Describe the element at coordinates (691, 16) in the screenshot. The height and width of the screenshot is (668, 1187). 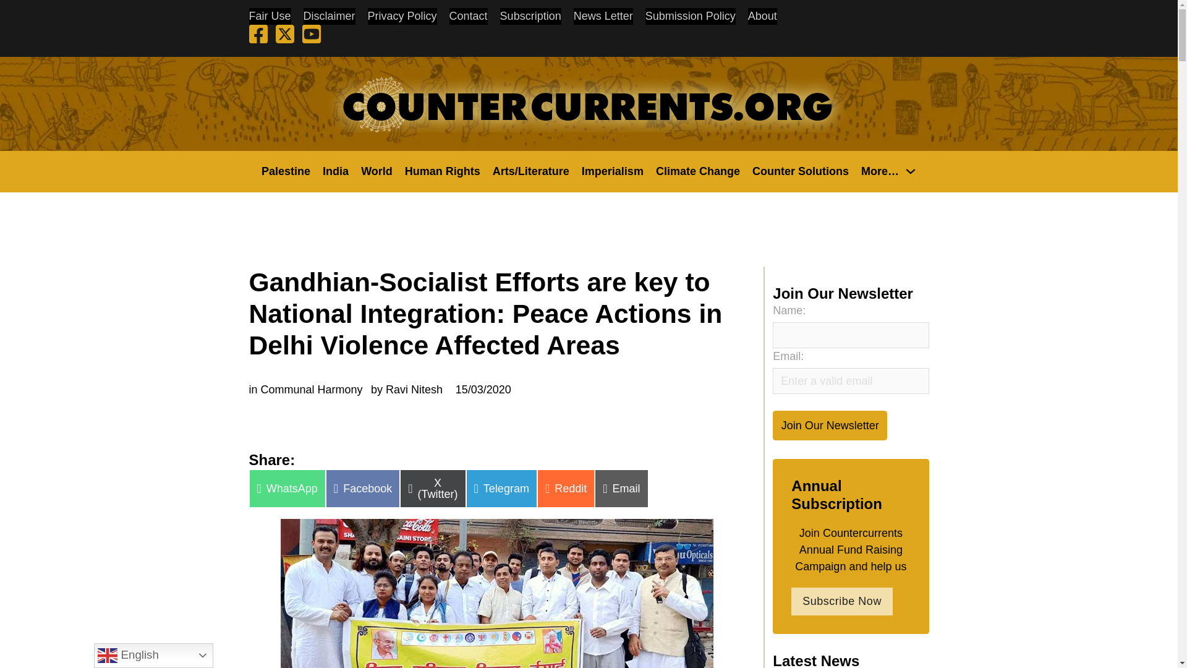
I see `Submission Policy` at that location.